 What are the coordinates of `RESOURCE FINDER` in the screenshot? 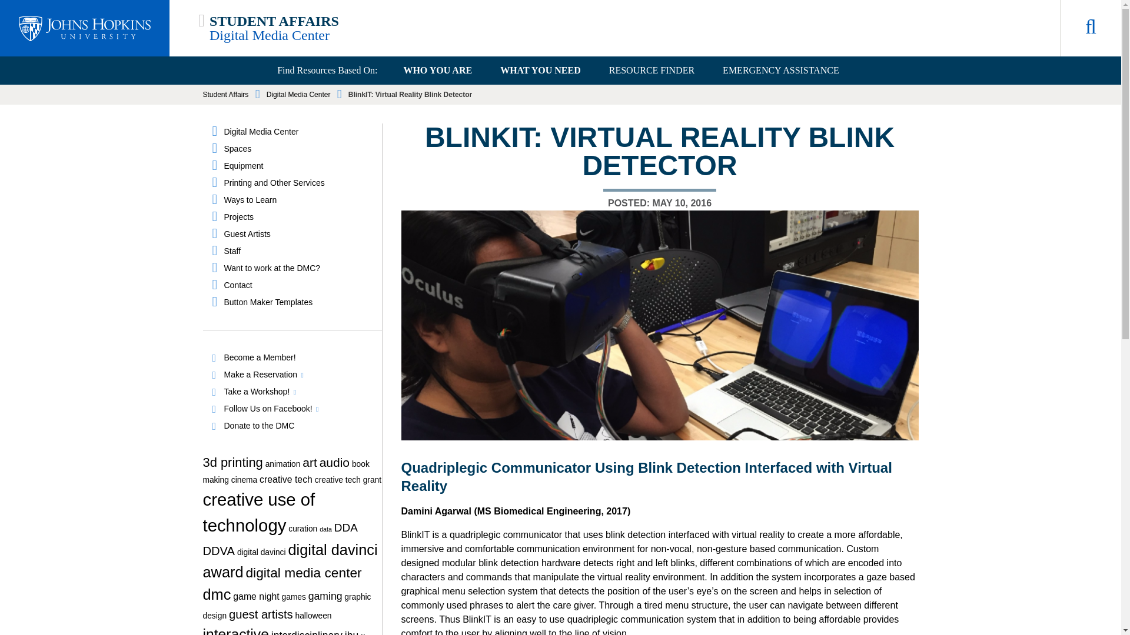 It's located at (652, 71).